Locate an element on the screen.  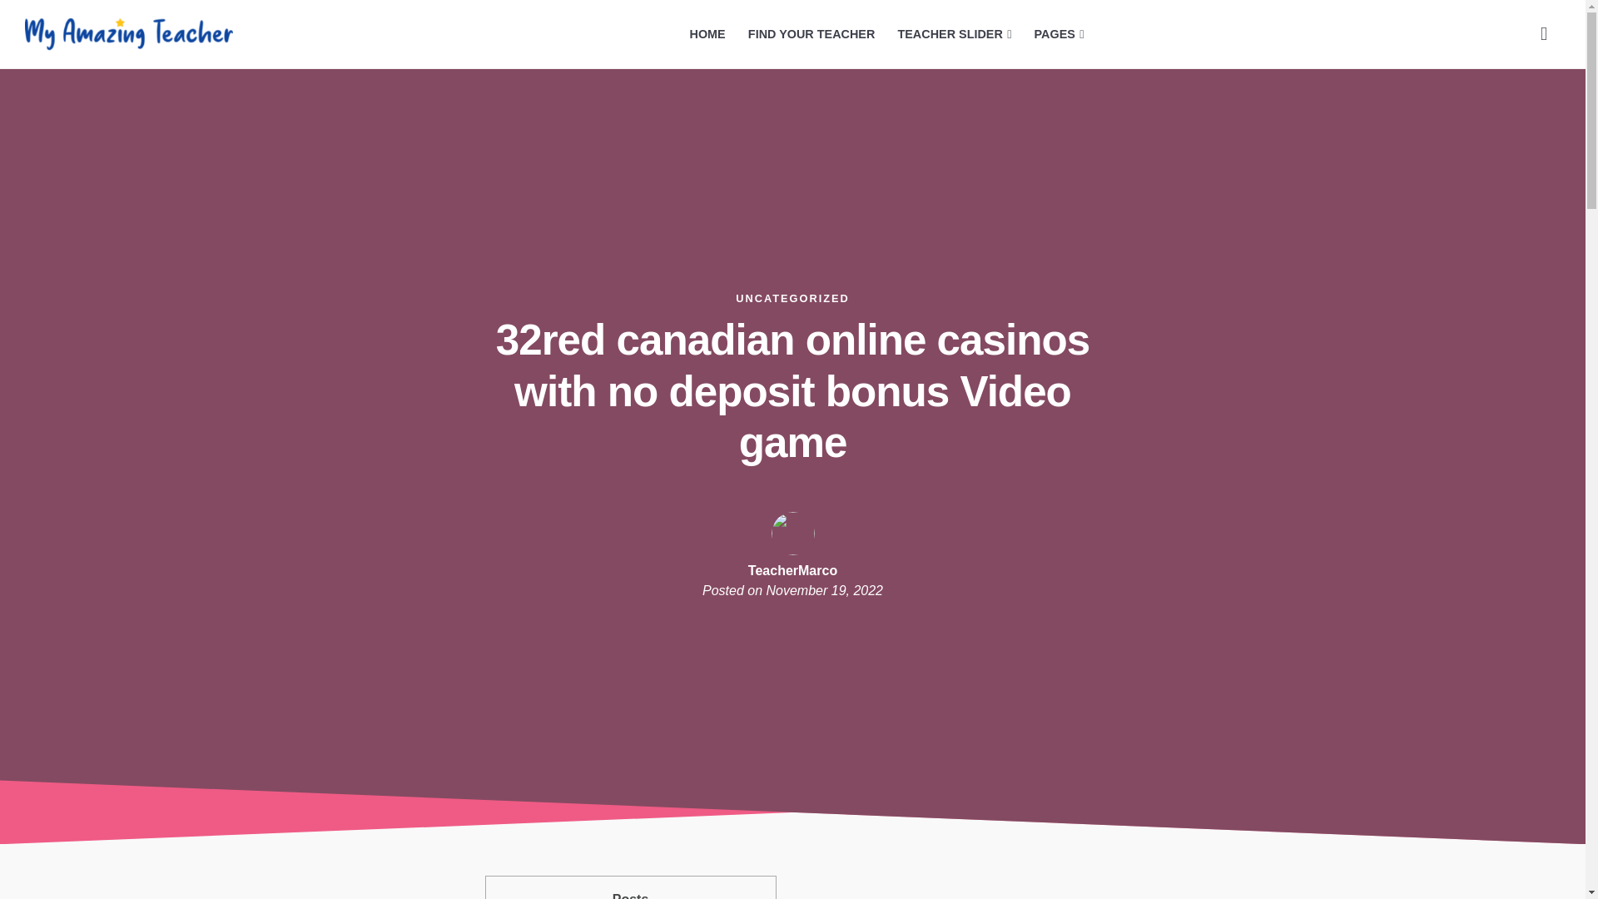
November 19, 2022 is located at coordinates (824, 590).